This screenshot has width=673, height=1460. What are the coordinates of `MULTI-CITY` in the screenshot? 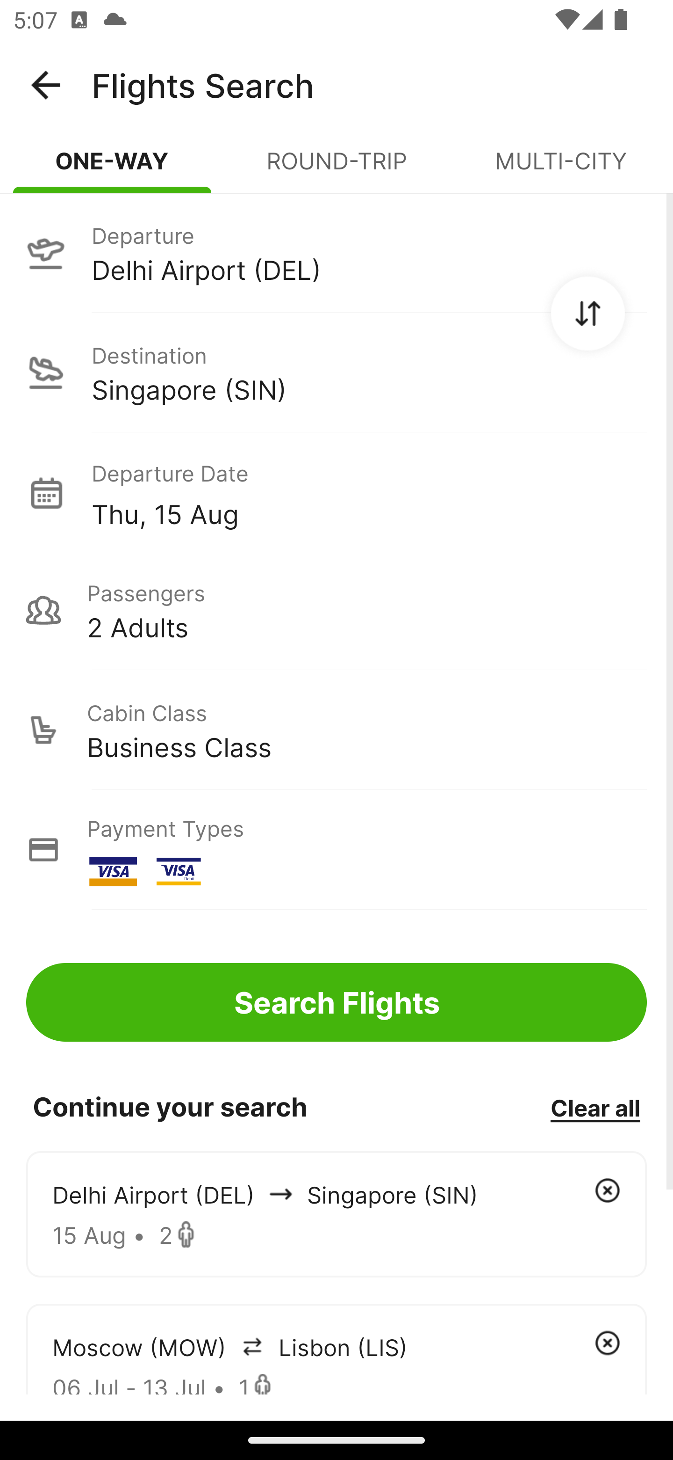 It's located at (561, 168).